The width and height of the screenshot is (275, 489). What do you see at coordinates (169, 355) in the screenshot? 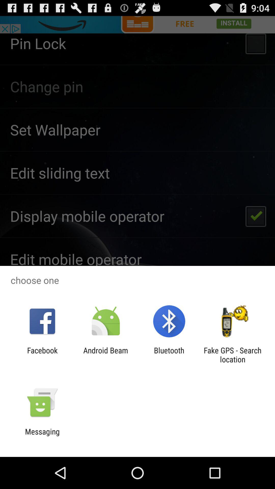
I see `launch icon to the right of the android beam` at bounding box center [169, 355].